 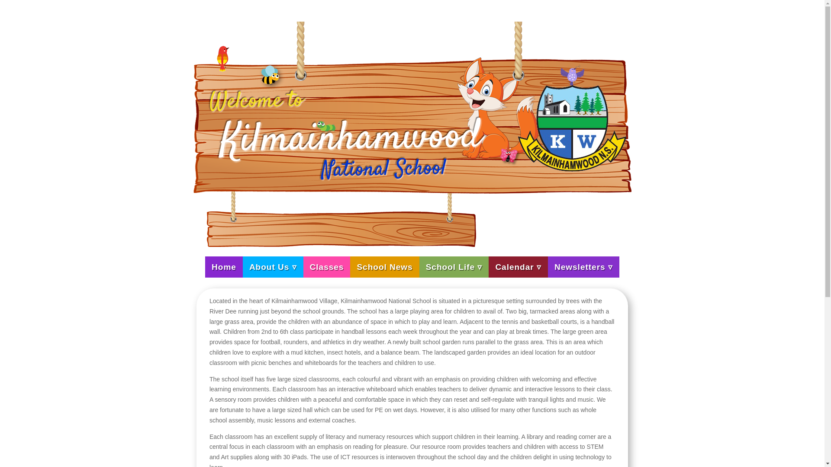 I want to click on Page Name Background, so click(x=341, y=211).